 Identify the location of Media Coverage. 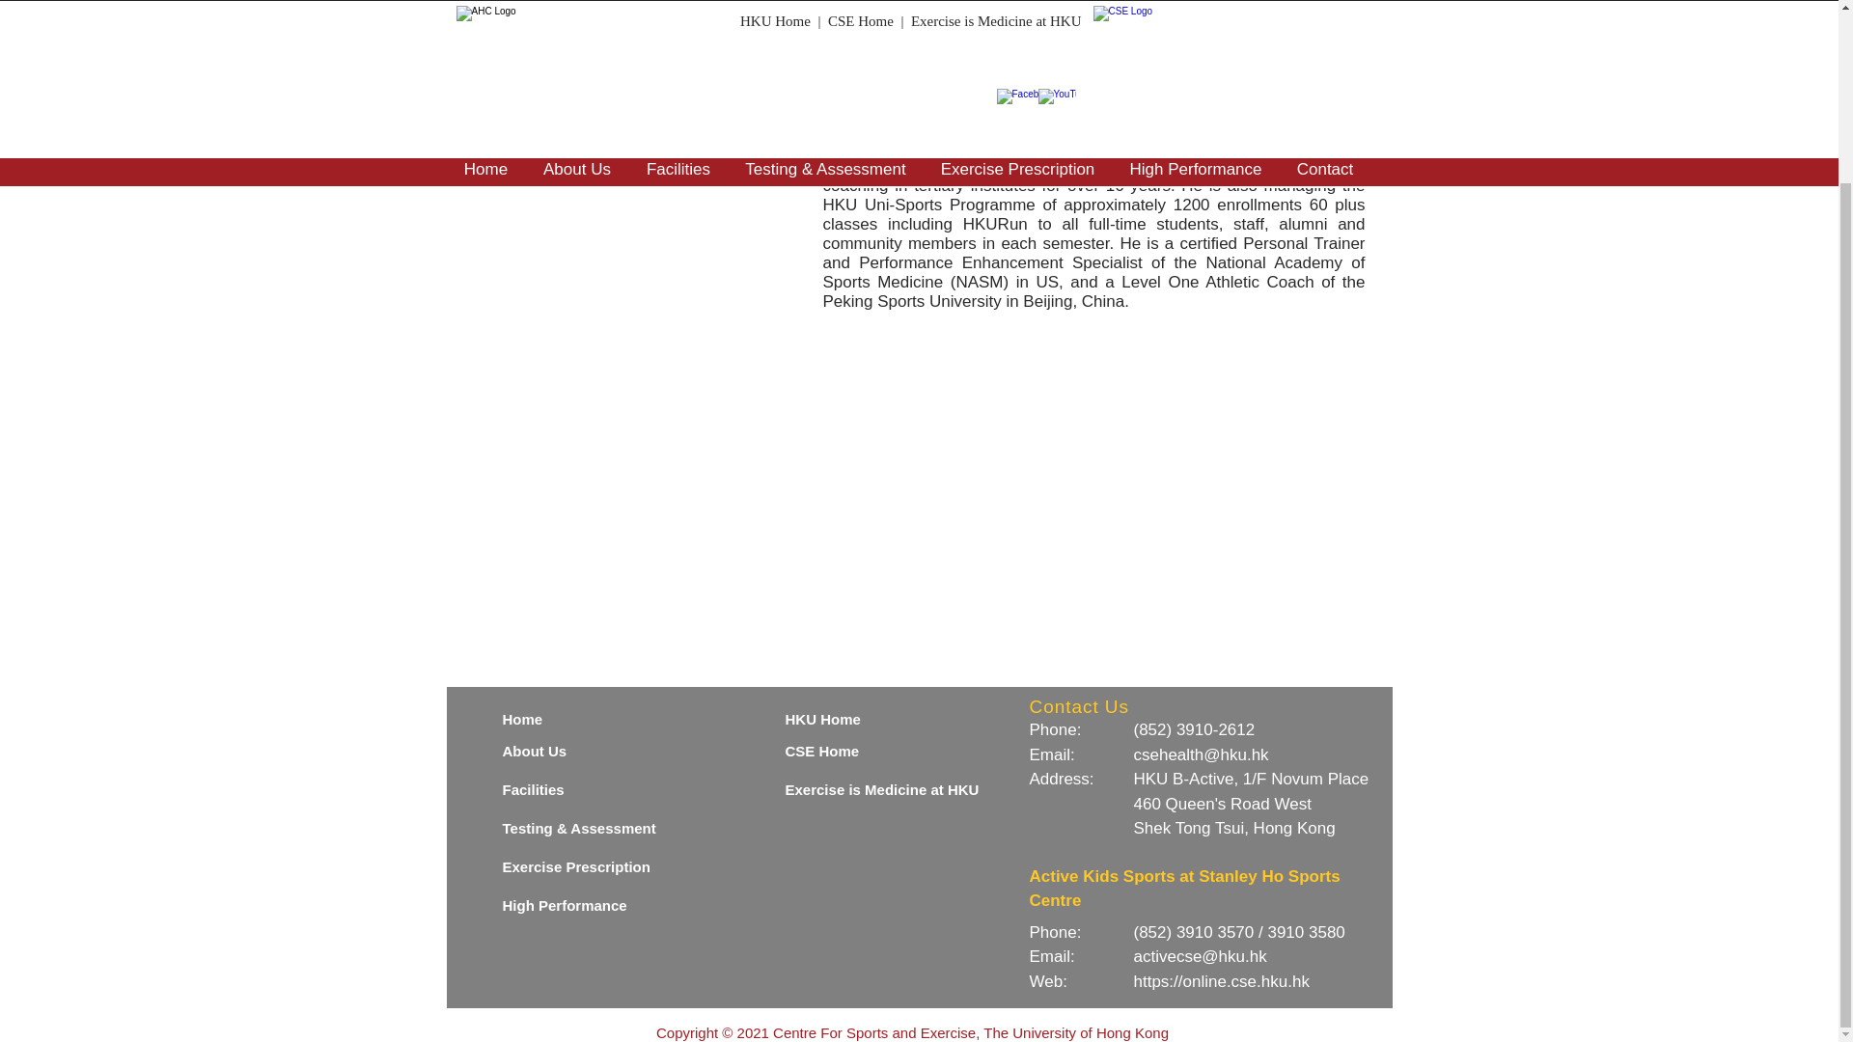
(540, 143).